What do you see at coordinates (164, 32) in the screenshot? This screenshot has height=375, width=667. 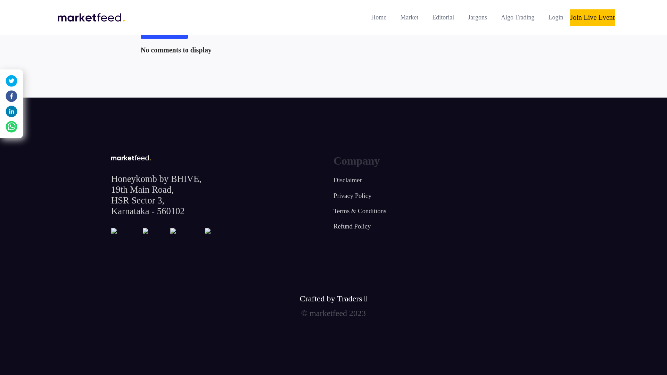 I see `Login to Post` at bounding box center [164, 32].